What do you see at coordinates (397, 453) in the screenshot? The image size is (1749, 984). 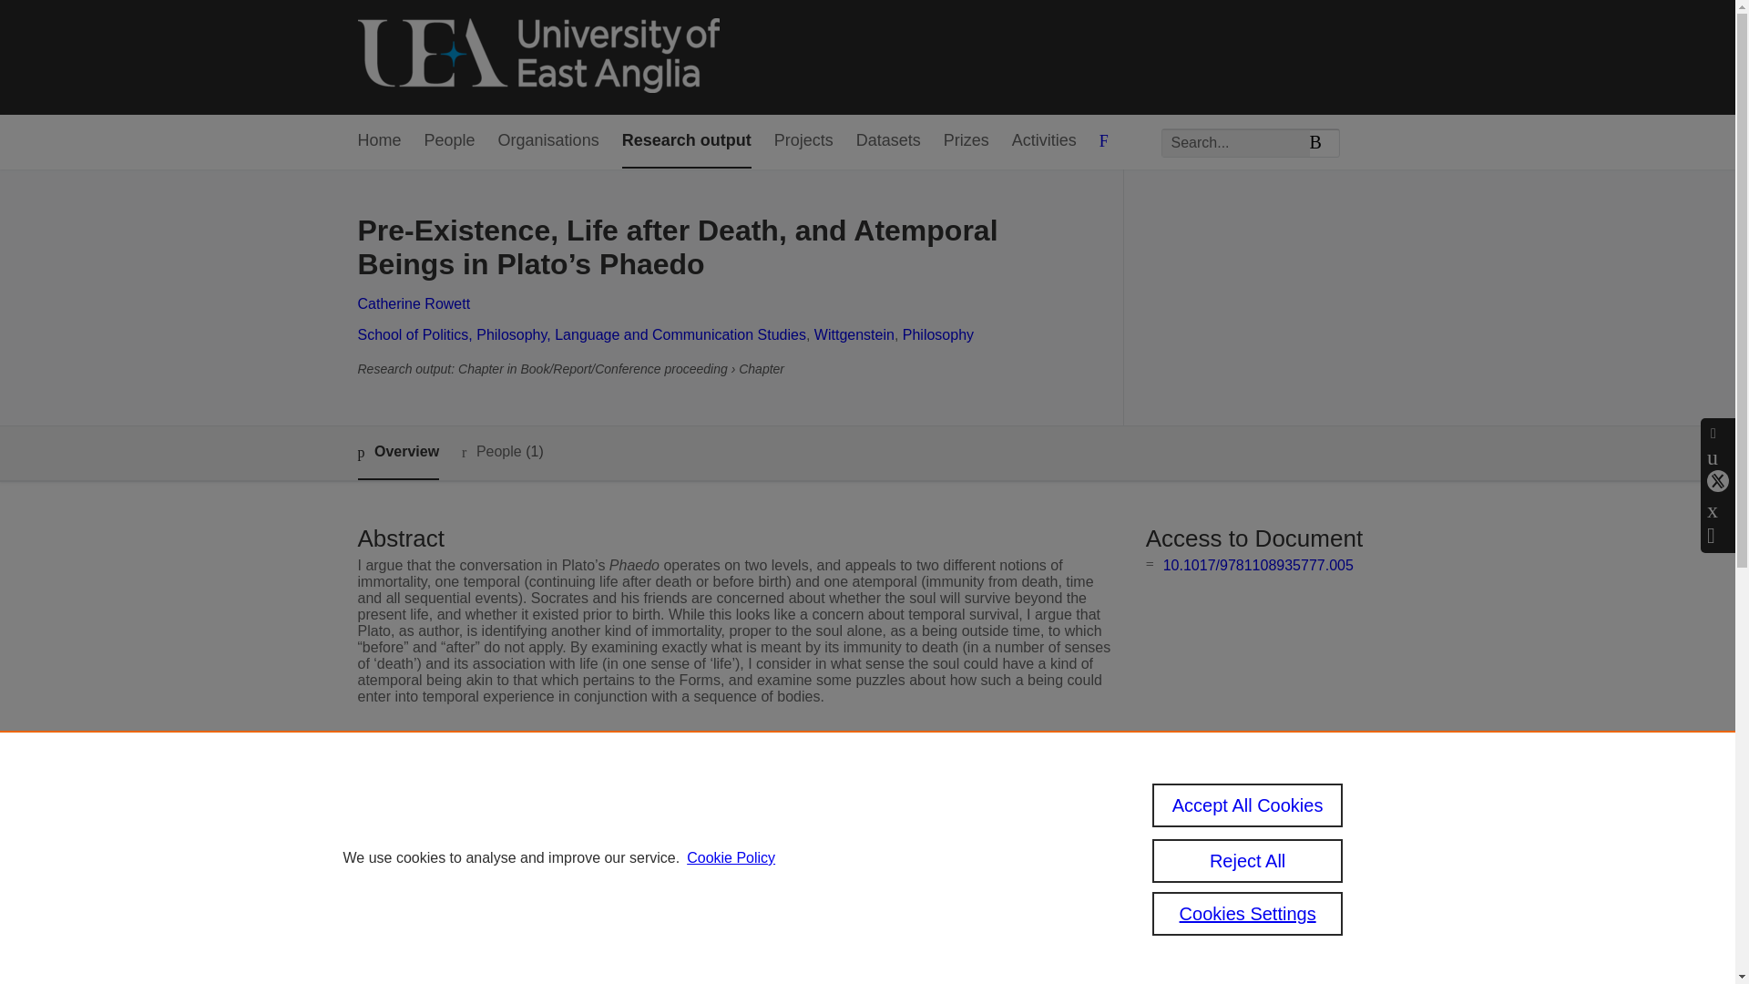 I see `Overview` at bounding box center [397, 453].